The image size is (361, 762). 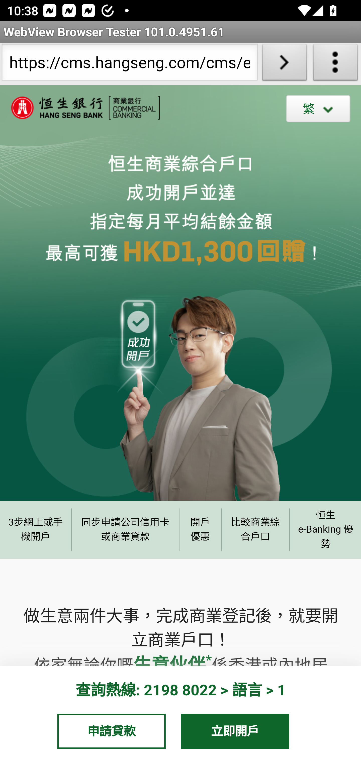 What do you see at coordinates (80, 108) in the screenshot?
I see `home` at bounding box center [80, 108].